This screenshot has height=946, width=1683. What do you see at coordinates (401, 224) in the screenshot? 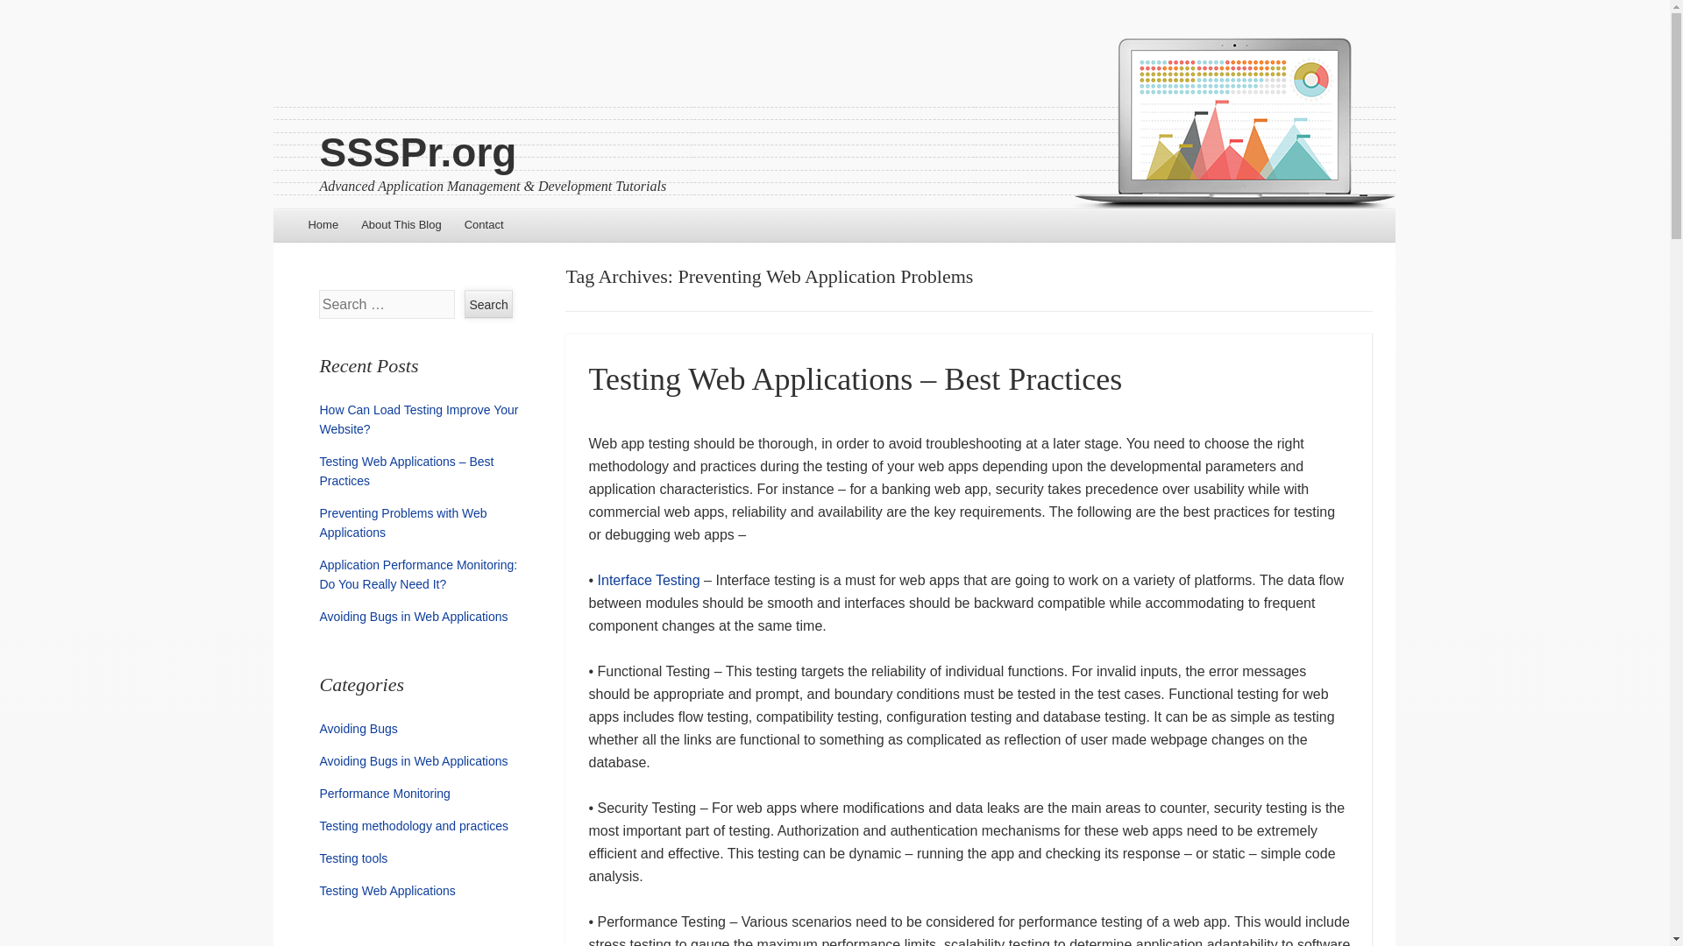
I see `About This Blog` at bounding box center [401, 224].